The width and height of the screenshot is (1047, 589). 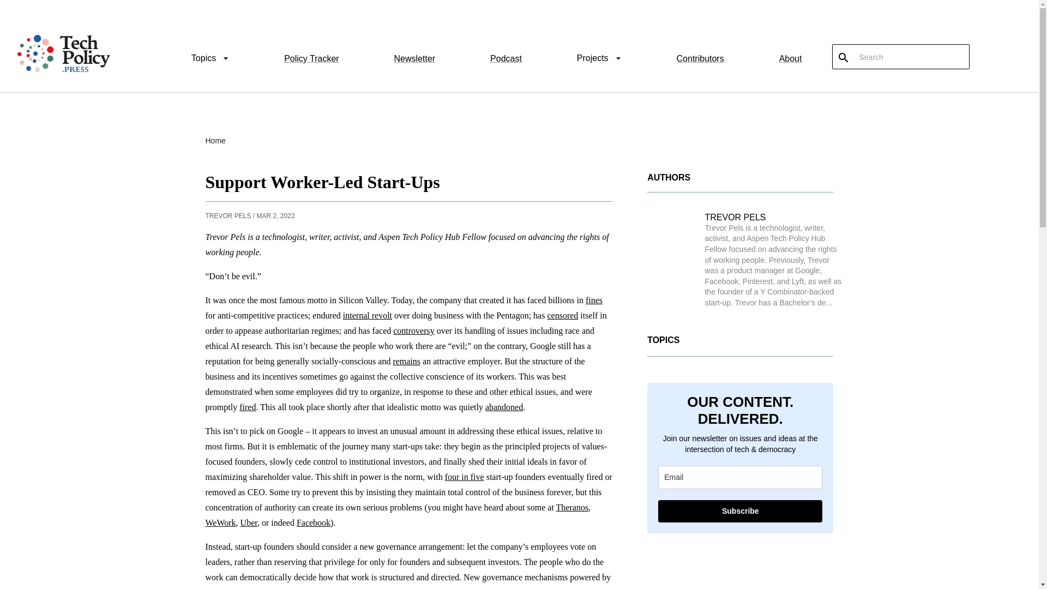 I want to click on fines, so click(x=594, y=300).